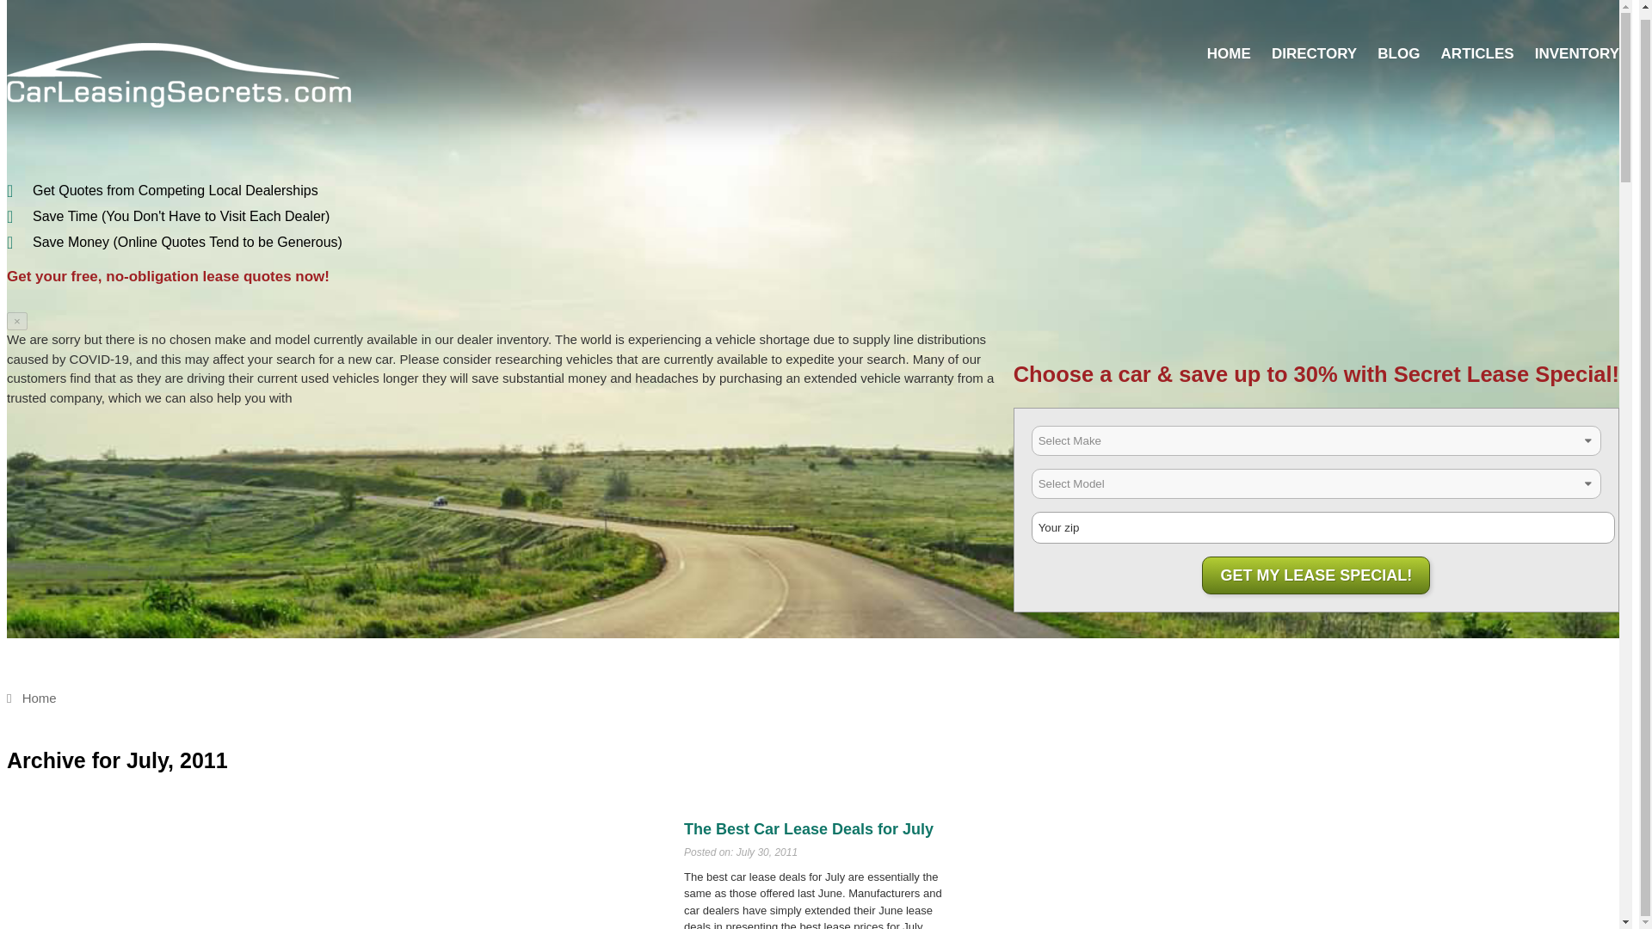 This screenshot has height=929, width=1652. What do you see at coordinates (1477, 53) in the screenshot?
I see `ARTICLES` at bounding box center [1477, 53].